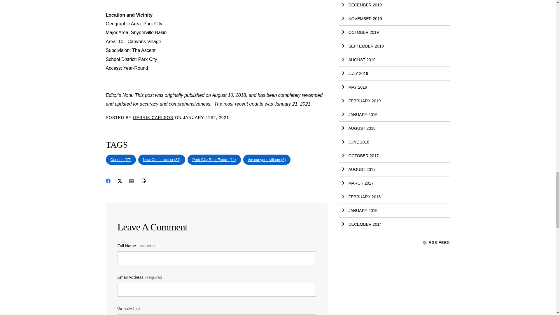 The height and width of the screenshot is (315, 560). Describe the element at coordinates (214, 160) in the screenshot. I see `Park City Real Estate` at that location.